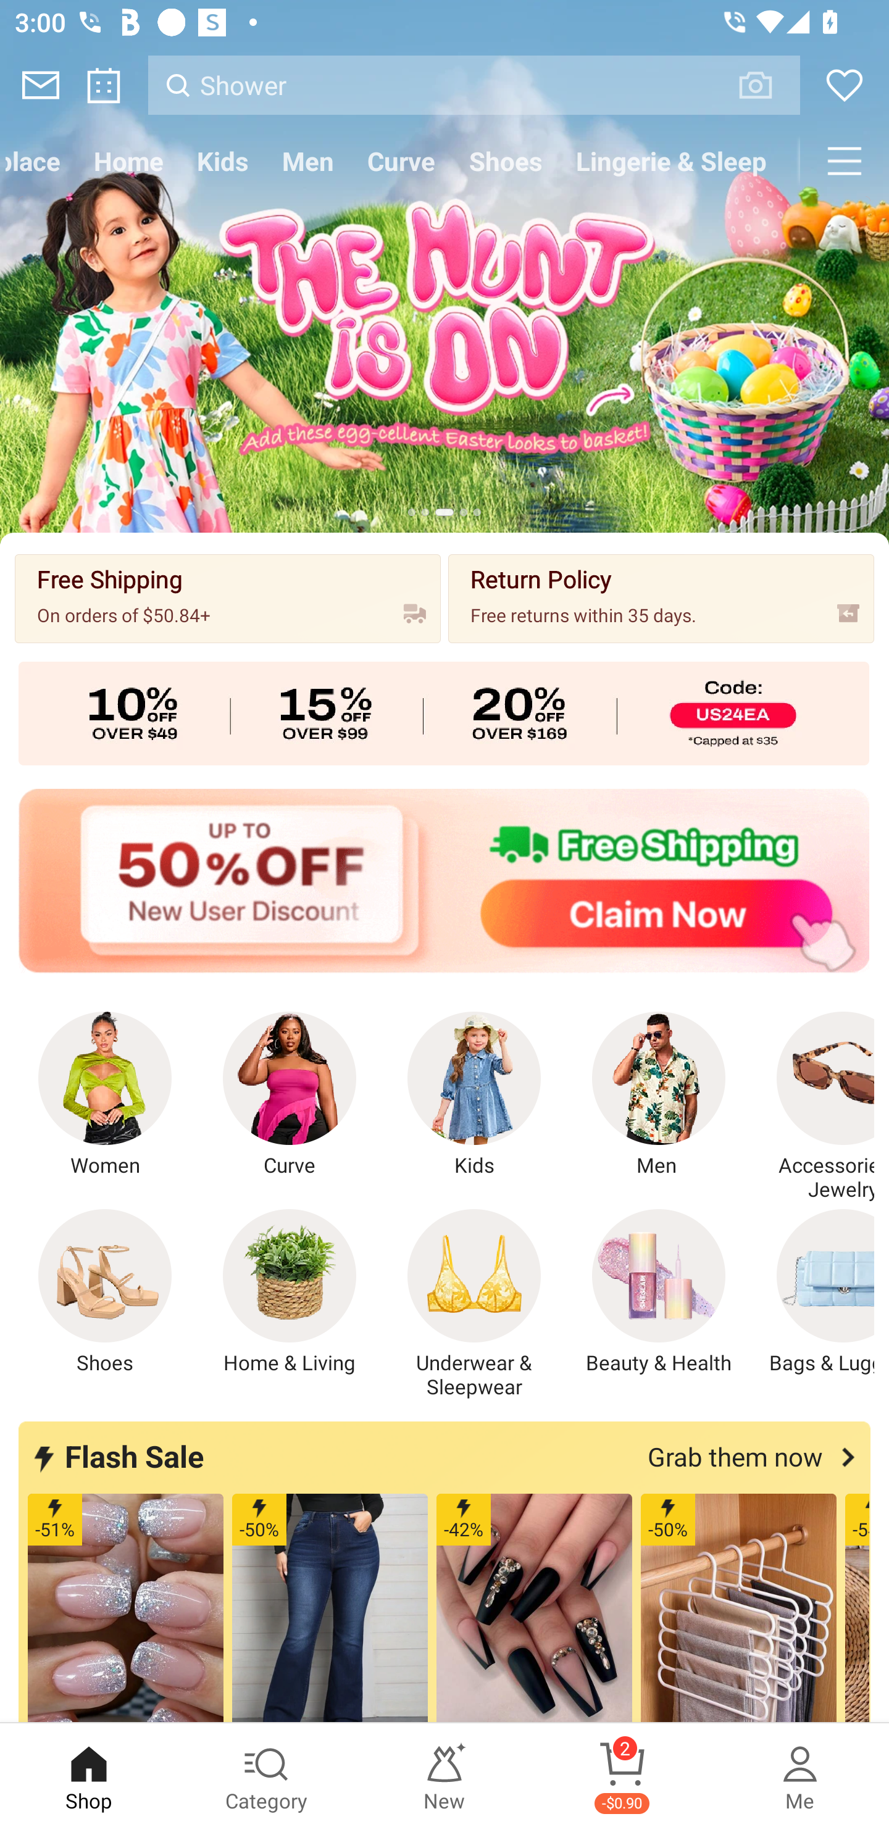 Image resolution: width=889 pixels, height=1827 pixels. What do you see at coordinates (813, 1107) in the screenshot?
I see `Accessories & Jewelry` at bounding box center [813, 1107].